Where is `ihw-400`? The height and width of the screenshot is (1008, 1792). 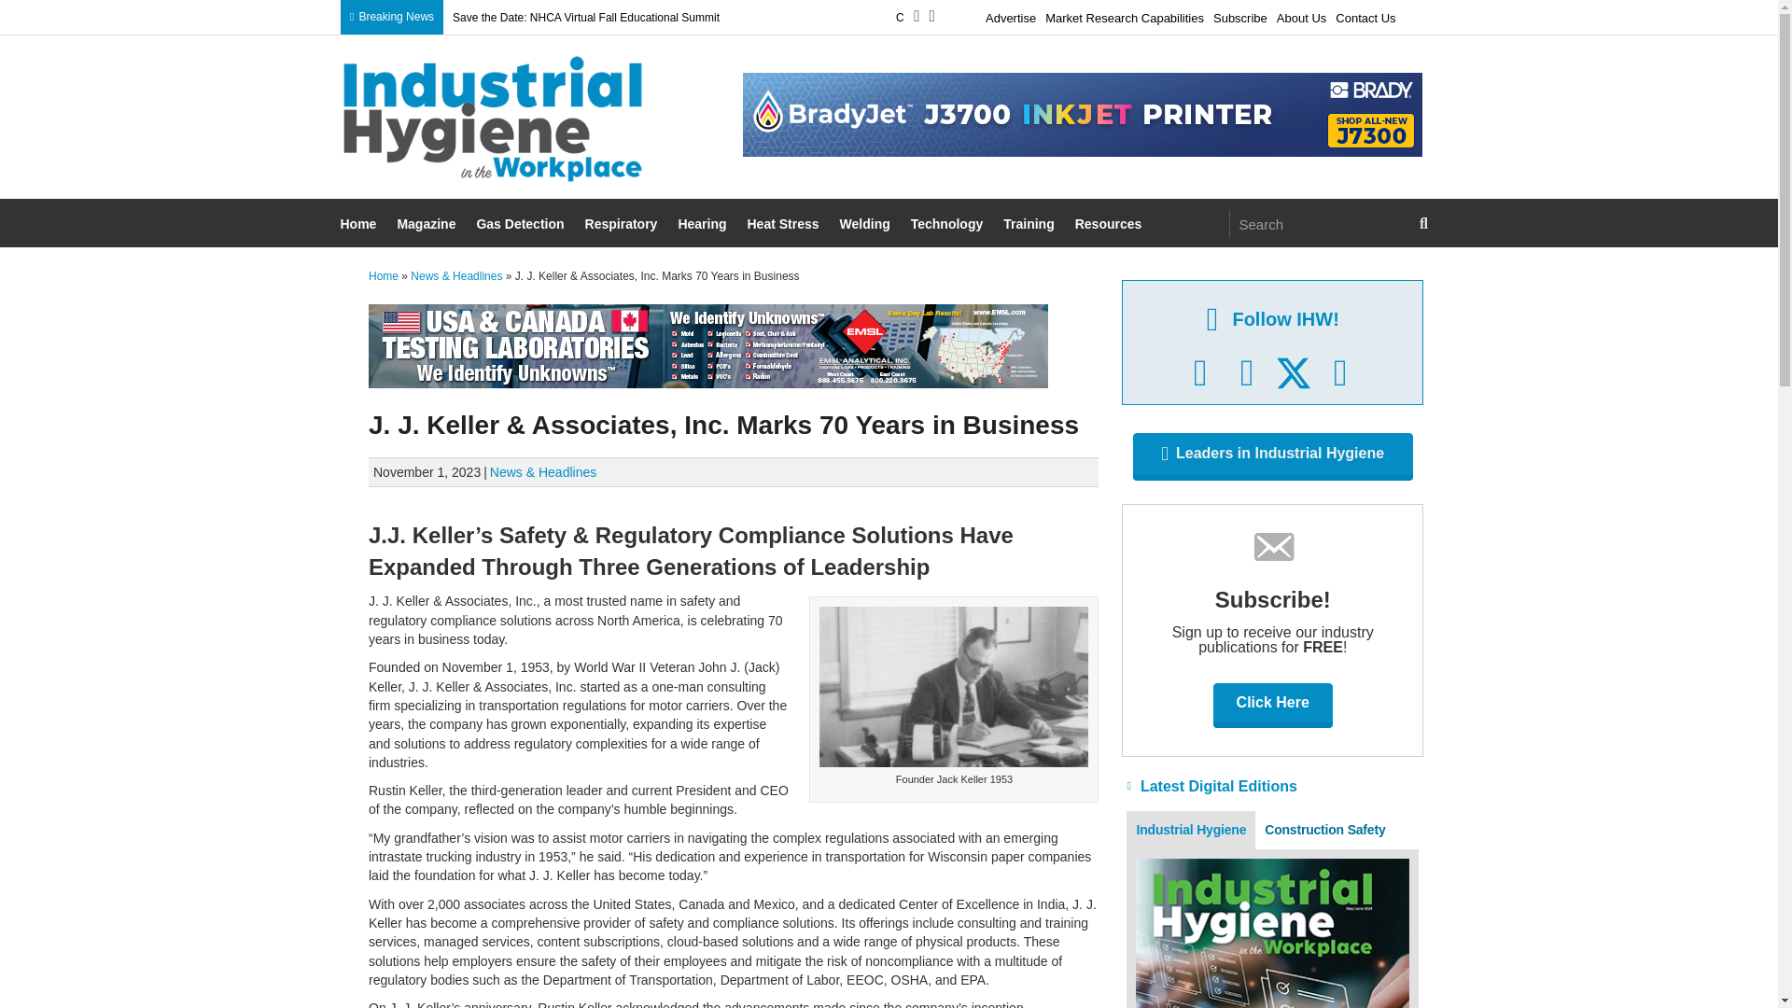
ihw-400 is located at coordinates (493, 119).